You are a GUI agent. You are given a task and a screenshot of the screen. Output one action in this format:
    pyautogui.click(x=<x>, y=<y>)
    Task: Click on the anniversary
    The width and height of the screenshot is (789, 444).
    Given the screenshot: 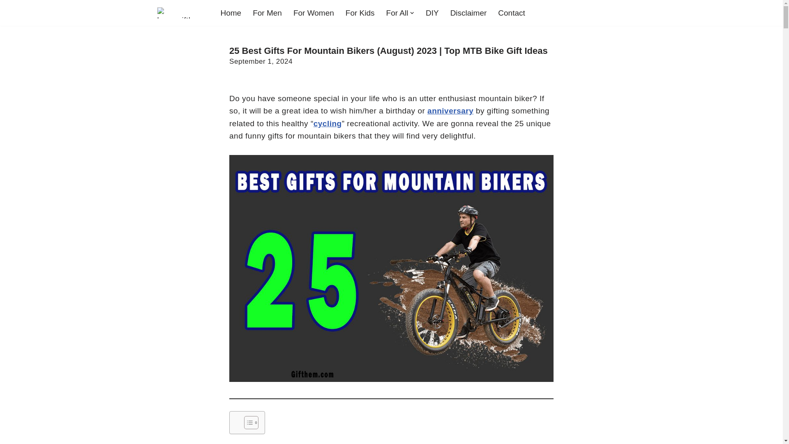 What is the action you would take?
    pyautogui.click(x=450, y=111)
    